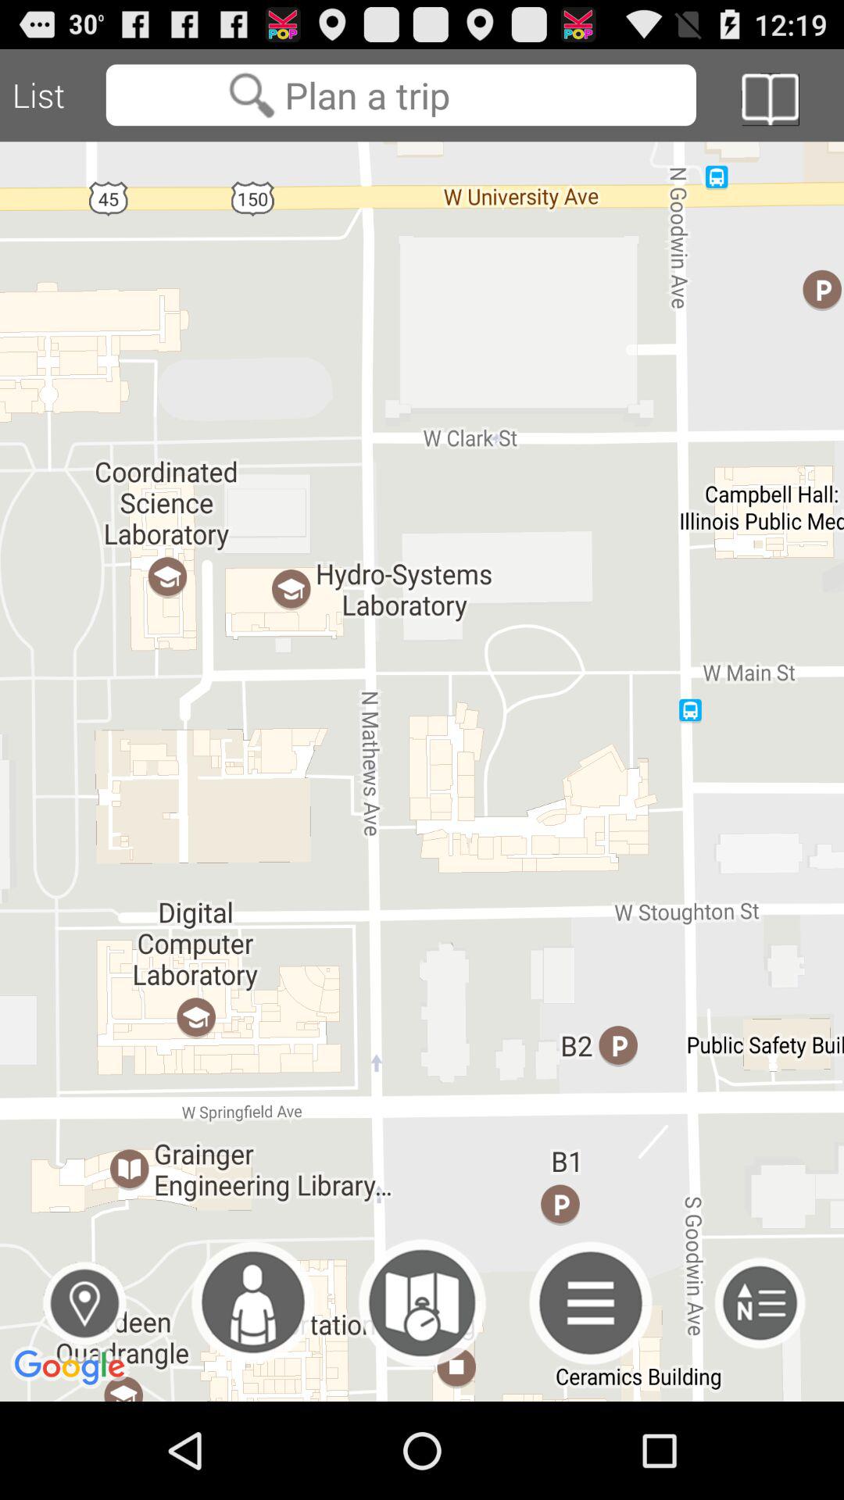  What do you see at coordinates (422, 1303) in the screenshot?
I see `launch item at the bottom` at bounding box center [422, 1303].